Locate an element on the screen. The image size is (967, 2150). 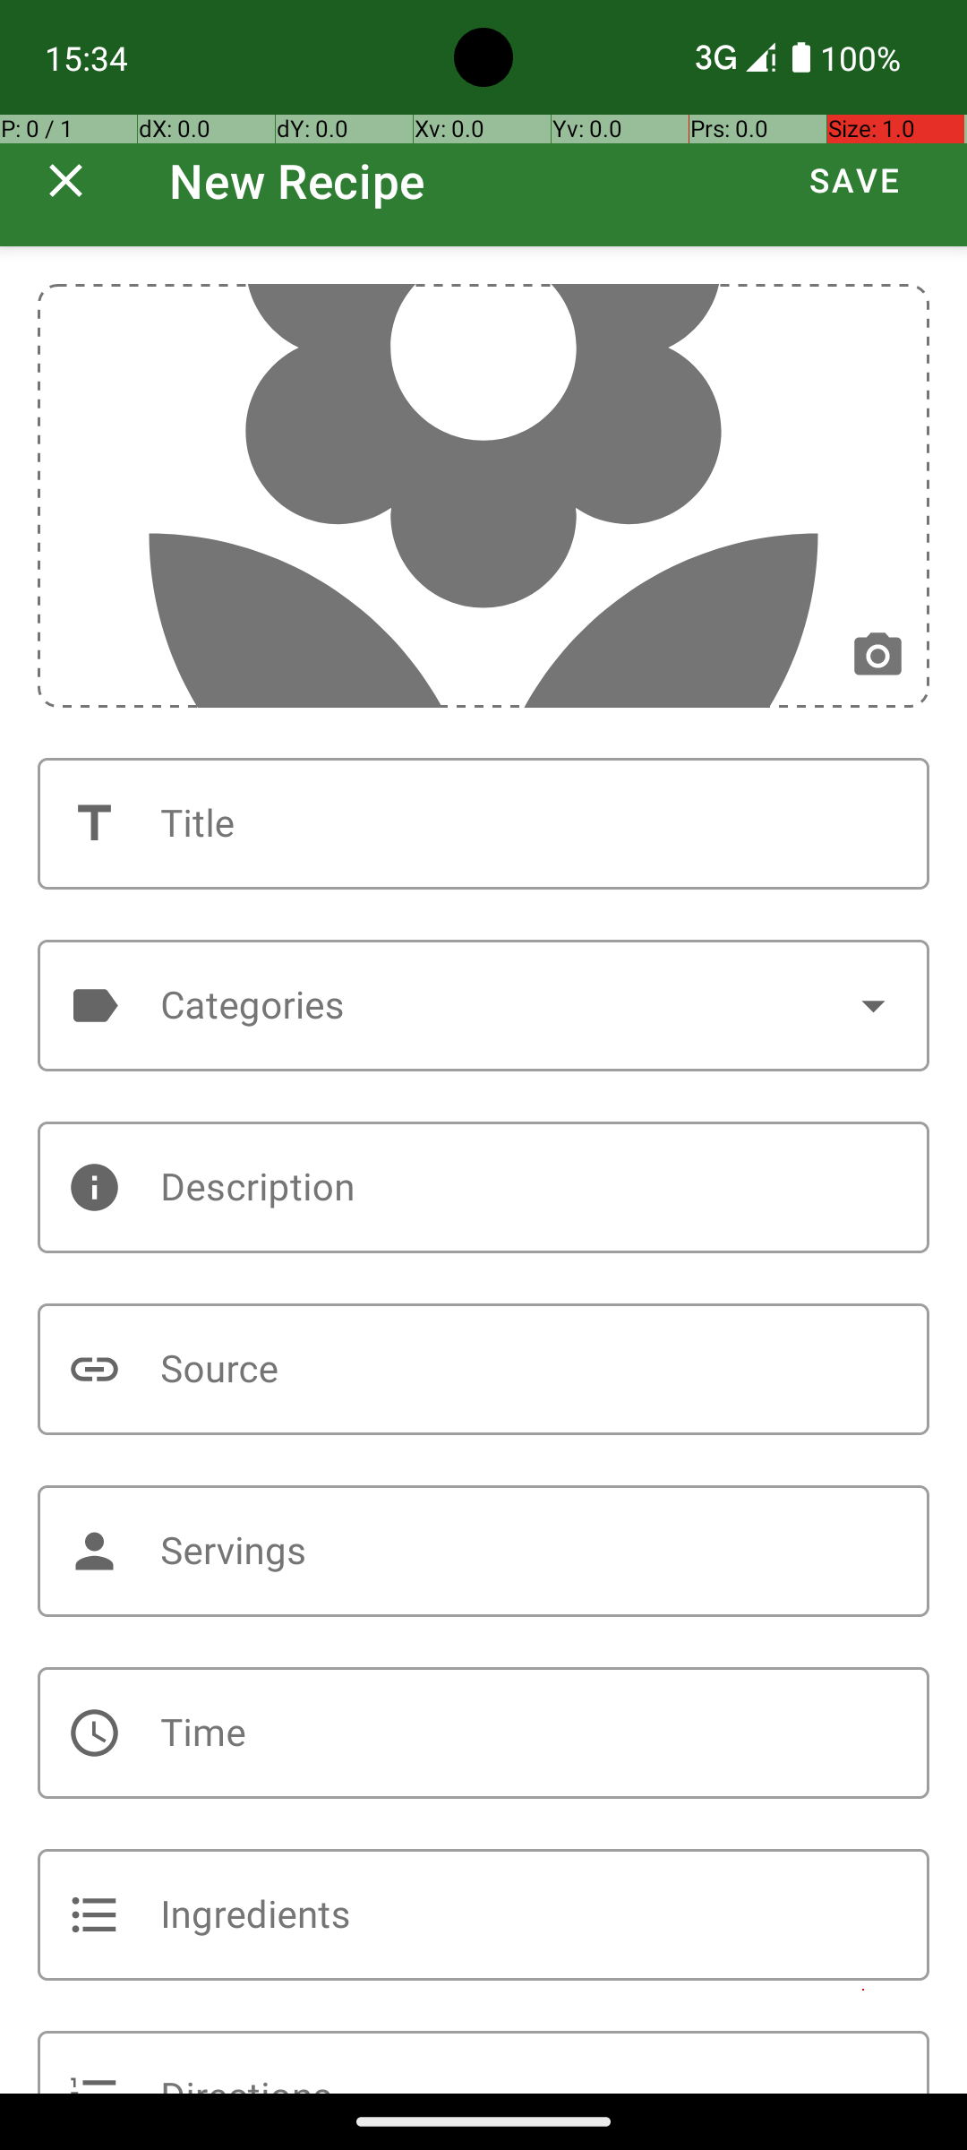
Change photo is located at coordinates (877, 656).